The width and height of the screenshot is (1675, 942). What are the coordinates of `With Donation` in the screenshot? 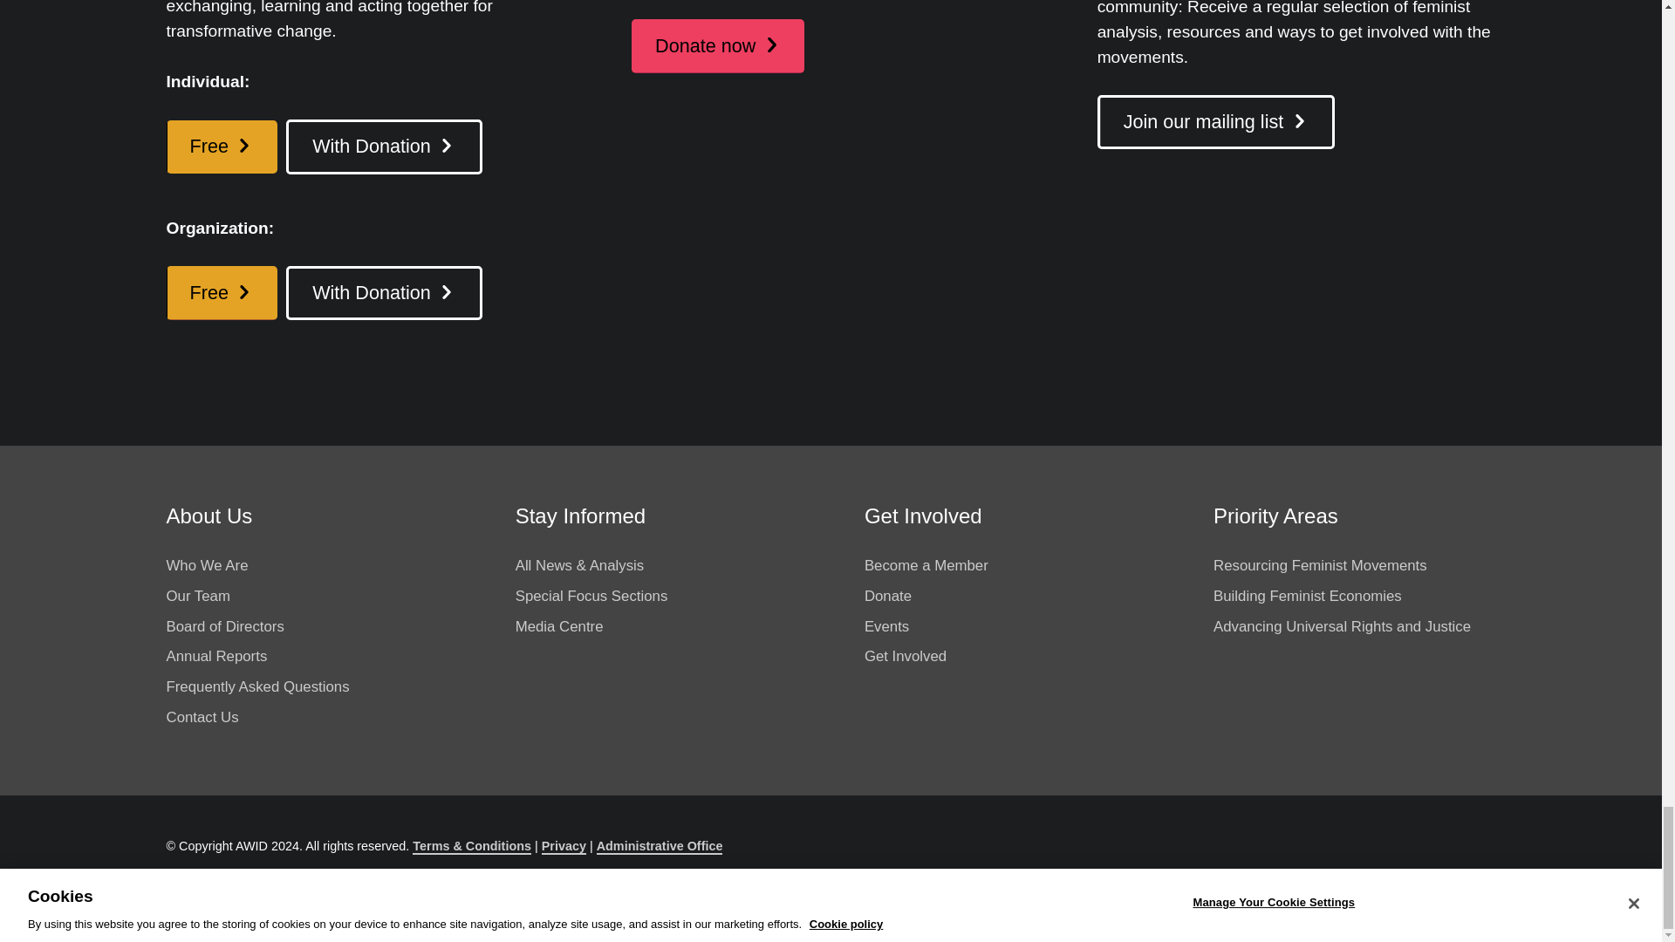 It's located at (384, 293).